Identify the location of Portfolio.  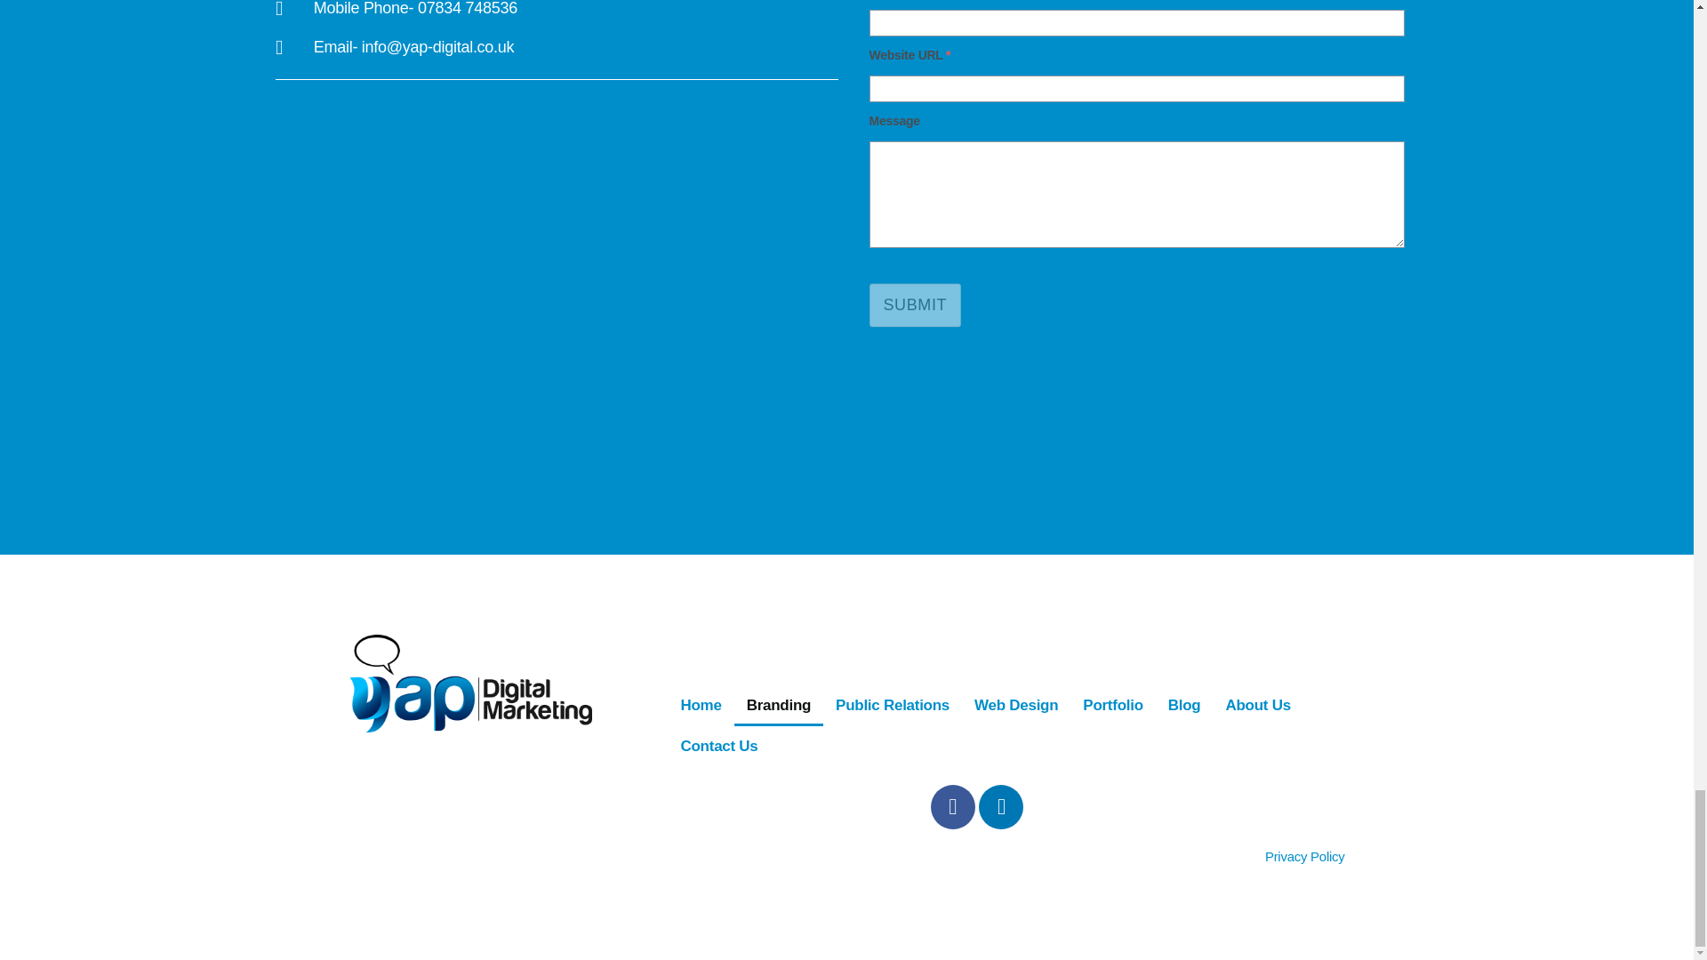
(1112, 705).